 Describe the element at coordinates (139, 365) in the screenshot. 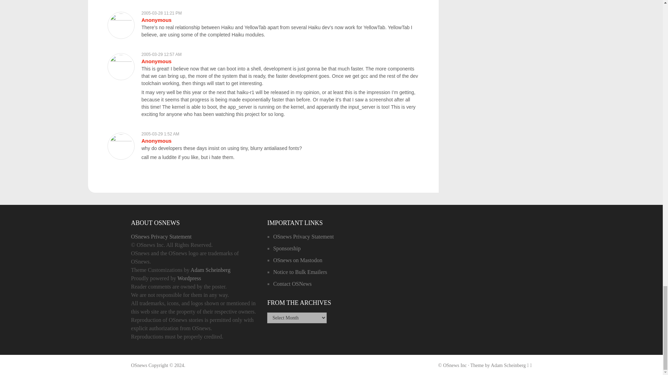

I see `Exploring the Future of Computing` at that location.